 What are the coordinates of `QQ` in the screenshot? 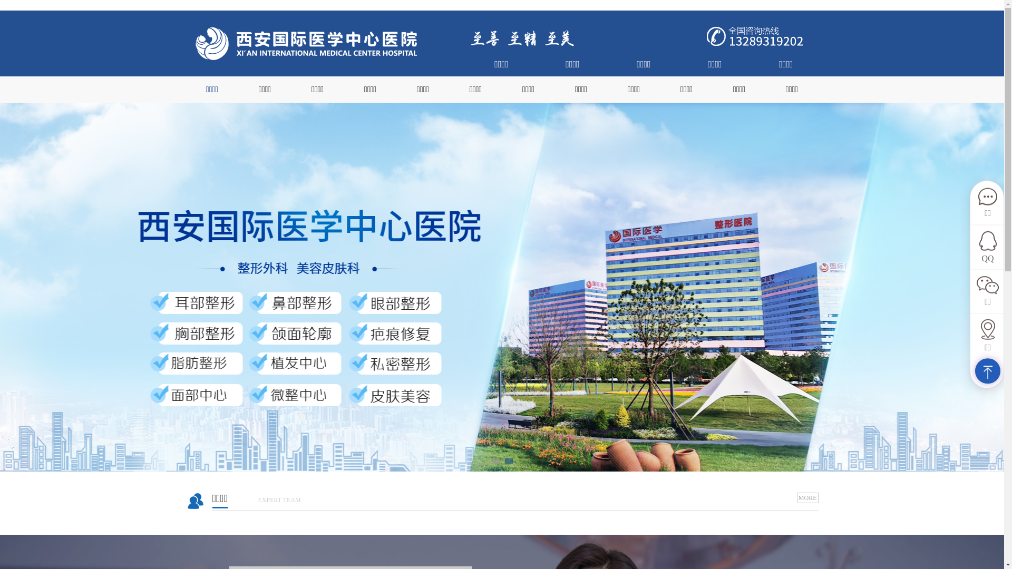 It's located at (988, 248).